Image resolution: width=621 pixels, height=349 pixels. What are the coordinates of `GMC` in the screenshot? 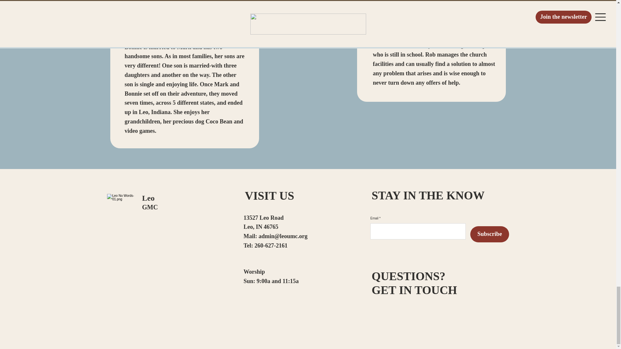 It's located at (150, 207).